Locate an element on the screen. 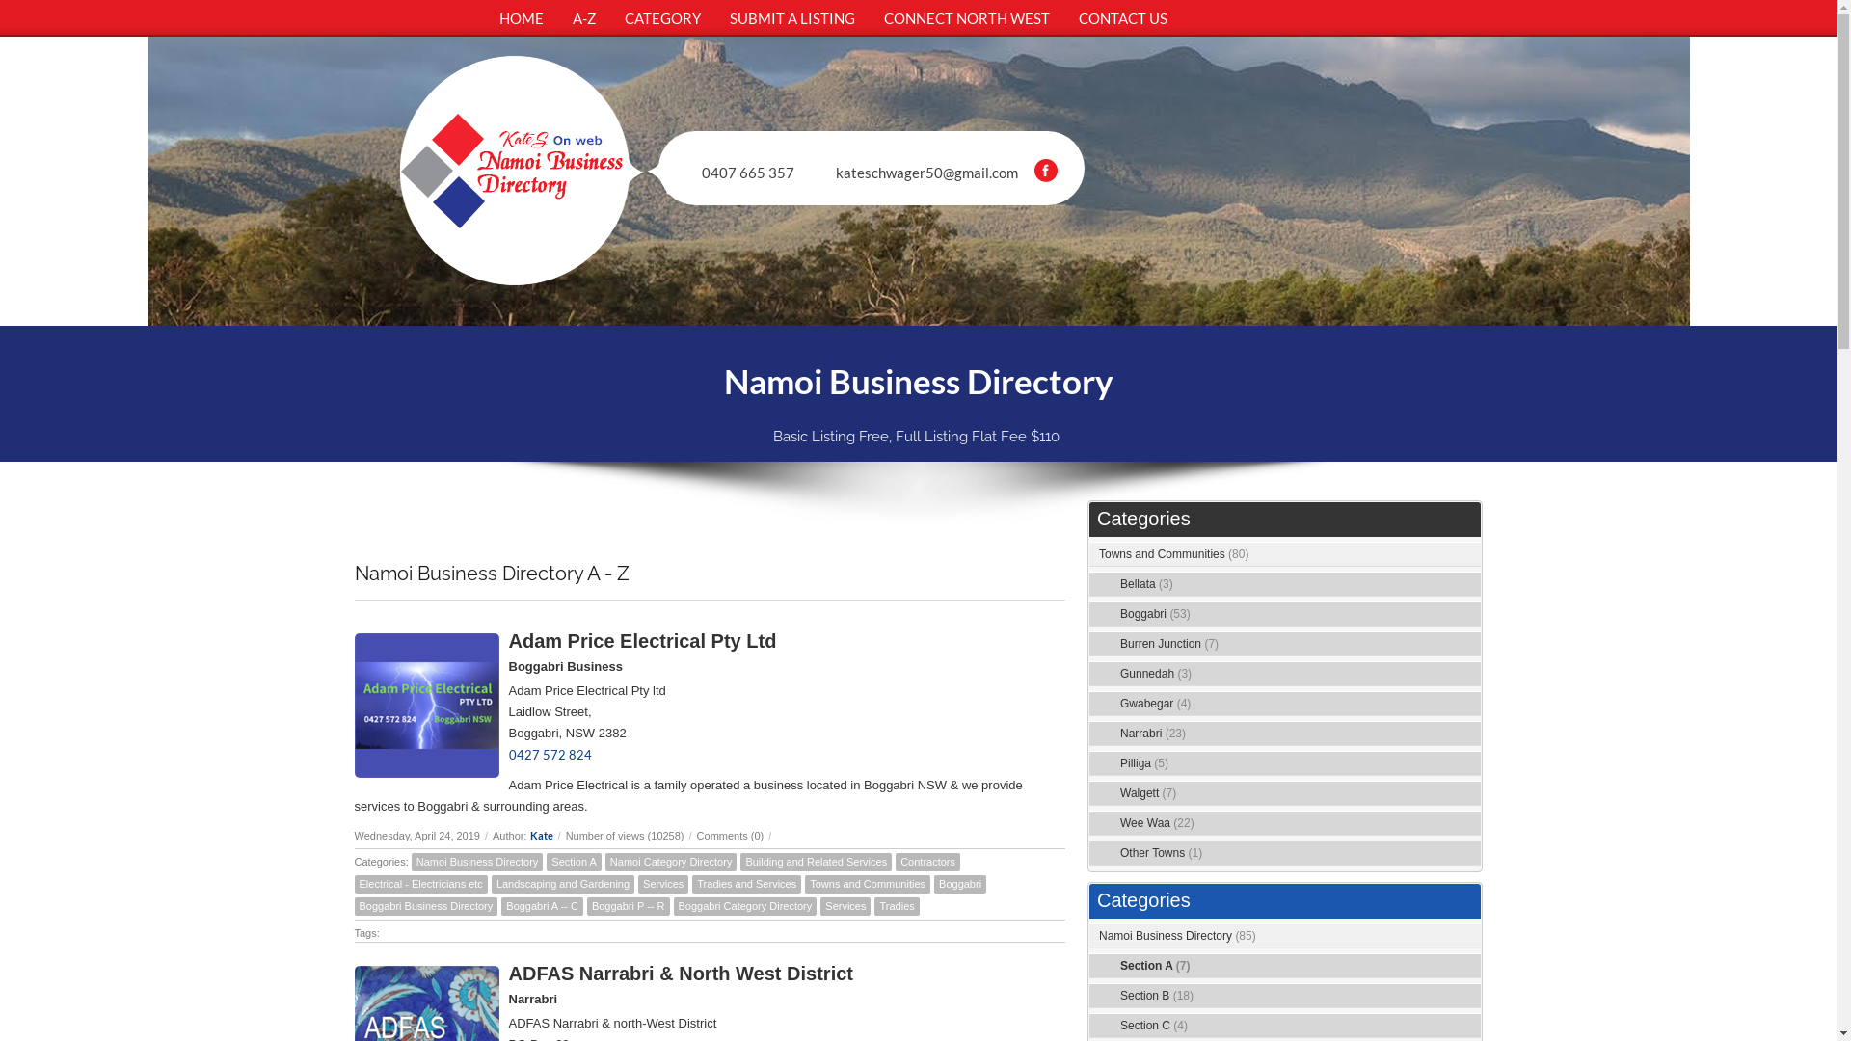  RSS is located at coordinates (1469, 764).